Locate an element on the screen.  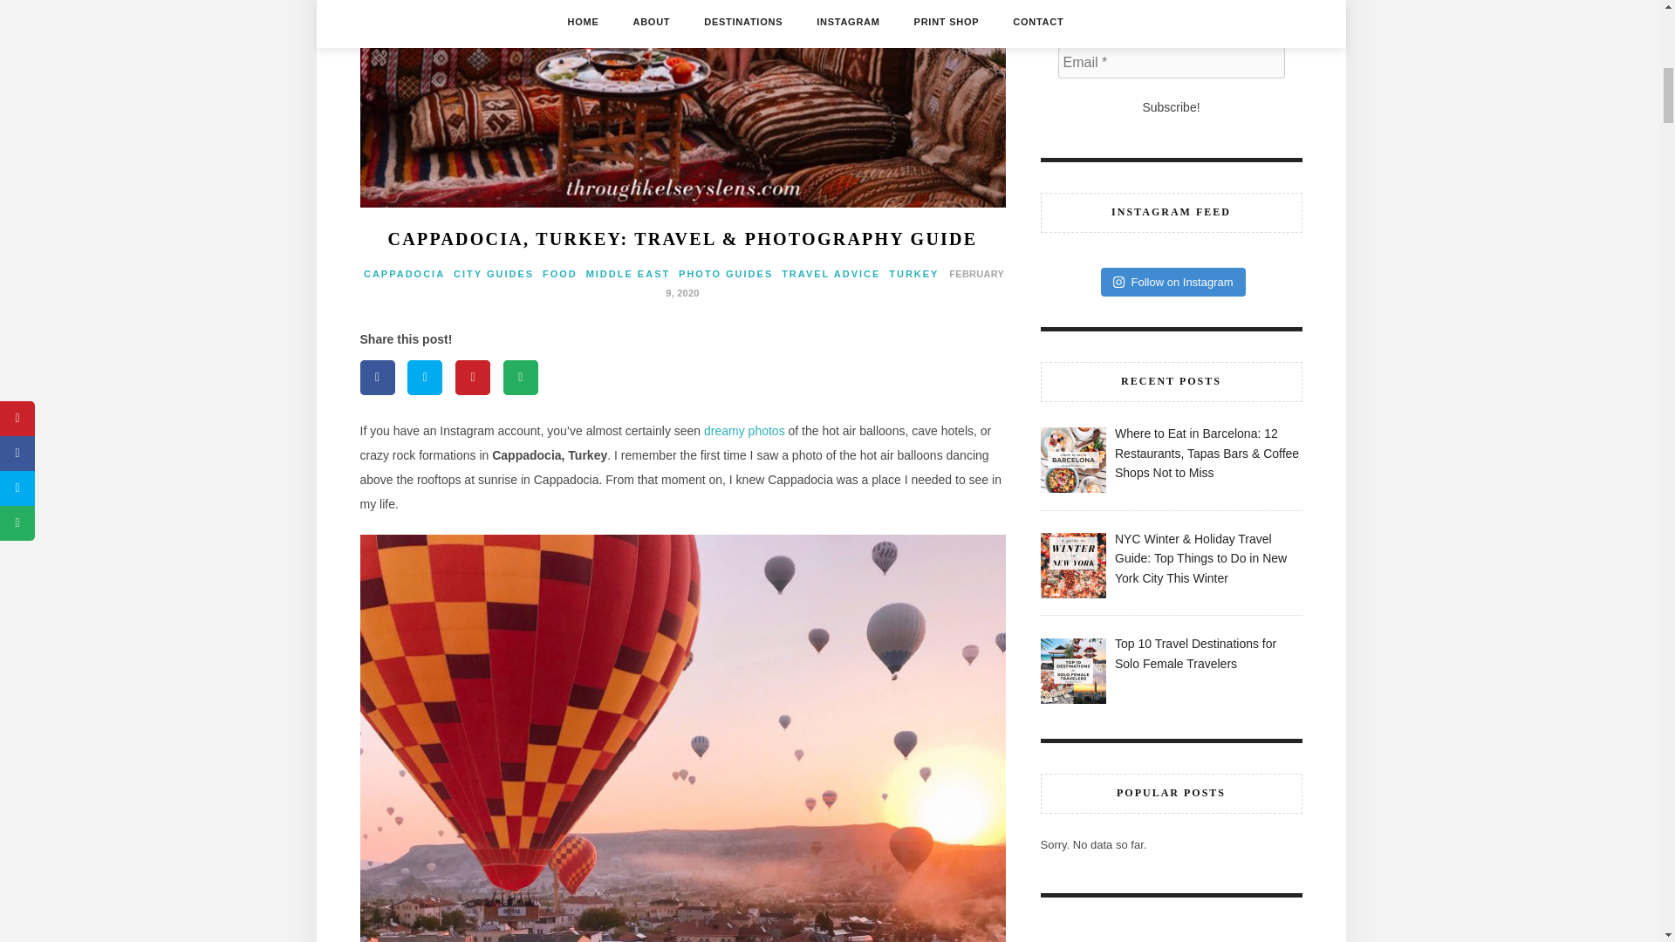
Send over email is located at coordinates (520, 377).